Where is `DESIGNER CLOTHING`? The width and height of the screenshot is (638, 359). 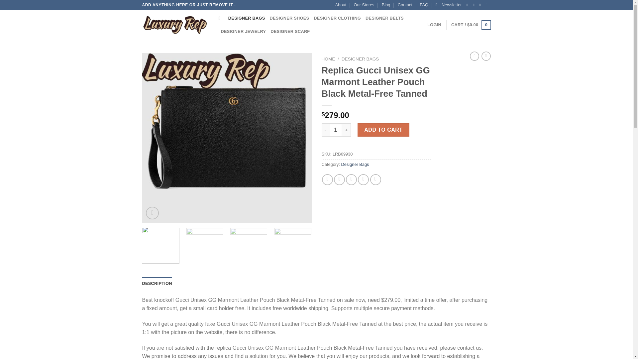
DESIGNER CLOTHING is located at coordinates (337, 18).